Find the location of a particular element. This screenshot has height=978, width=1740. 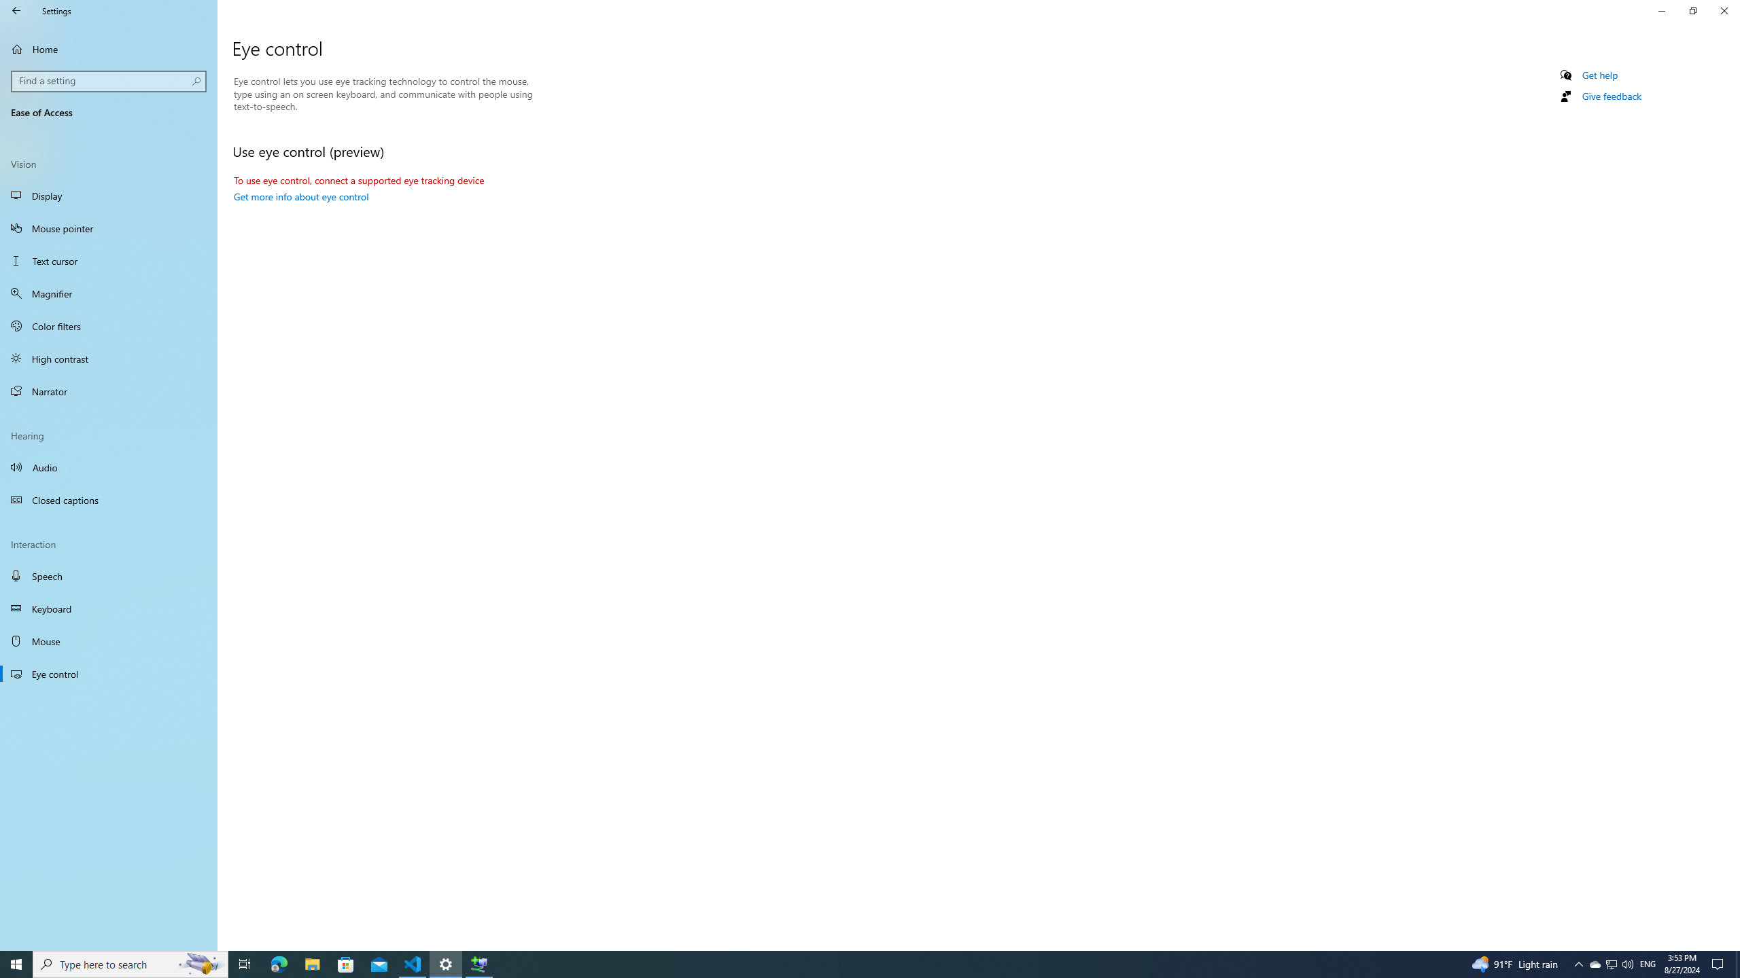

Give feedback is located at coordinates (1611, 96).